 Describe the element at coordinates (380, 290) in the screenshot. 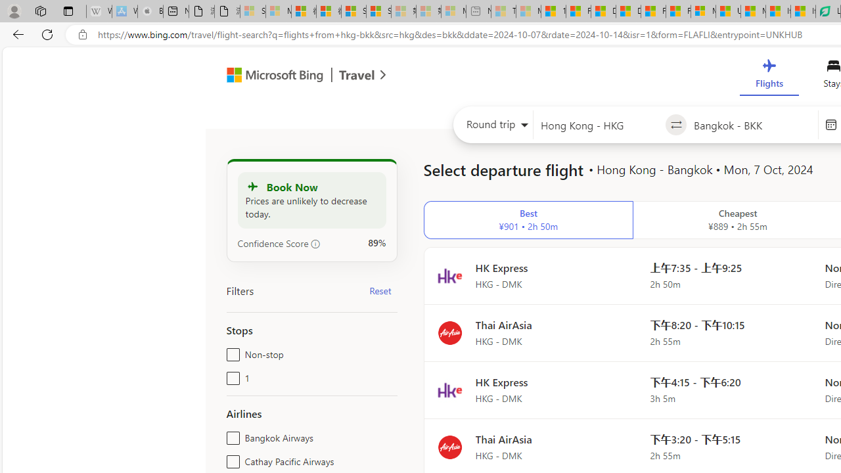

I see `Reset` at that location.